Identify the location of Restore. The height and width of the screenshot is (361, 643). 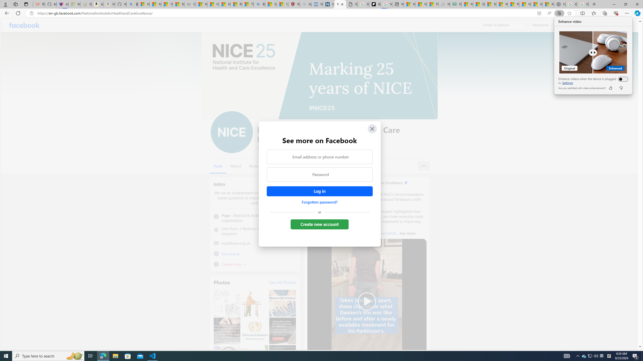
(625, 4).